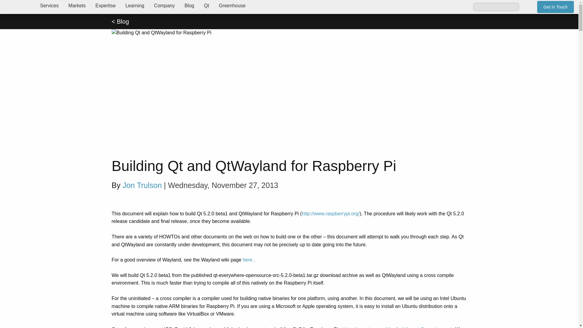 The image size is (583, 328). Describe the element at coordinates (206, 5) in the screenshot. I see `Qt` at that location.